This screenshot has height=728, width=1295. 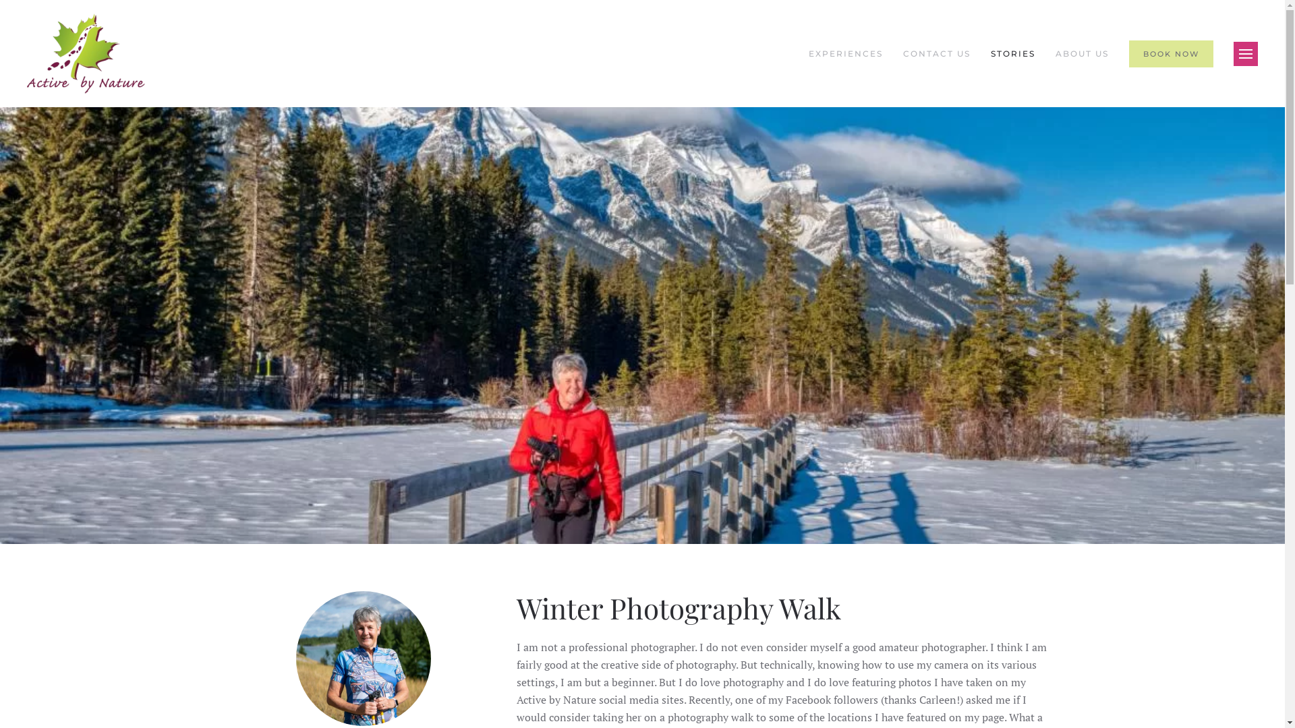 What do you see at coordinates (846, 54) in the screenshot?
I see `EXPERIENCES` at bounding box center [846, 54].